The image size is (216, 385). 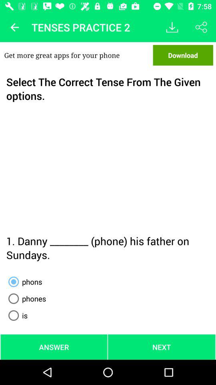 What do you see at coordinates (14, 27) in the screenshot?
I see `back page` at bounding box center [14, 27].